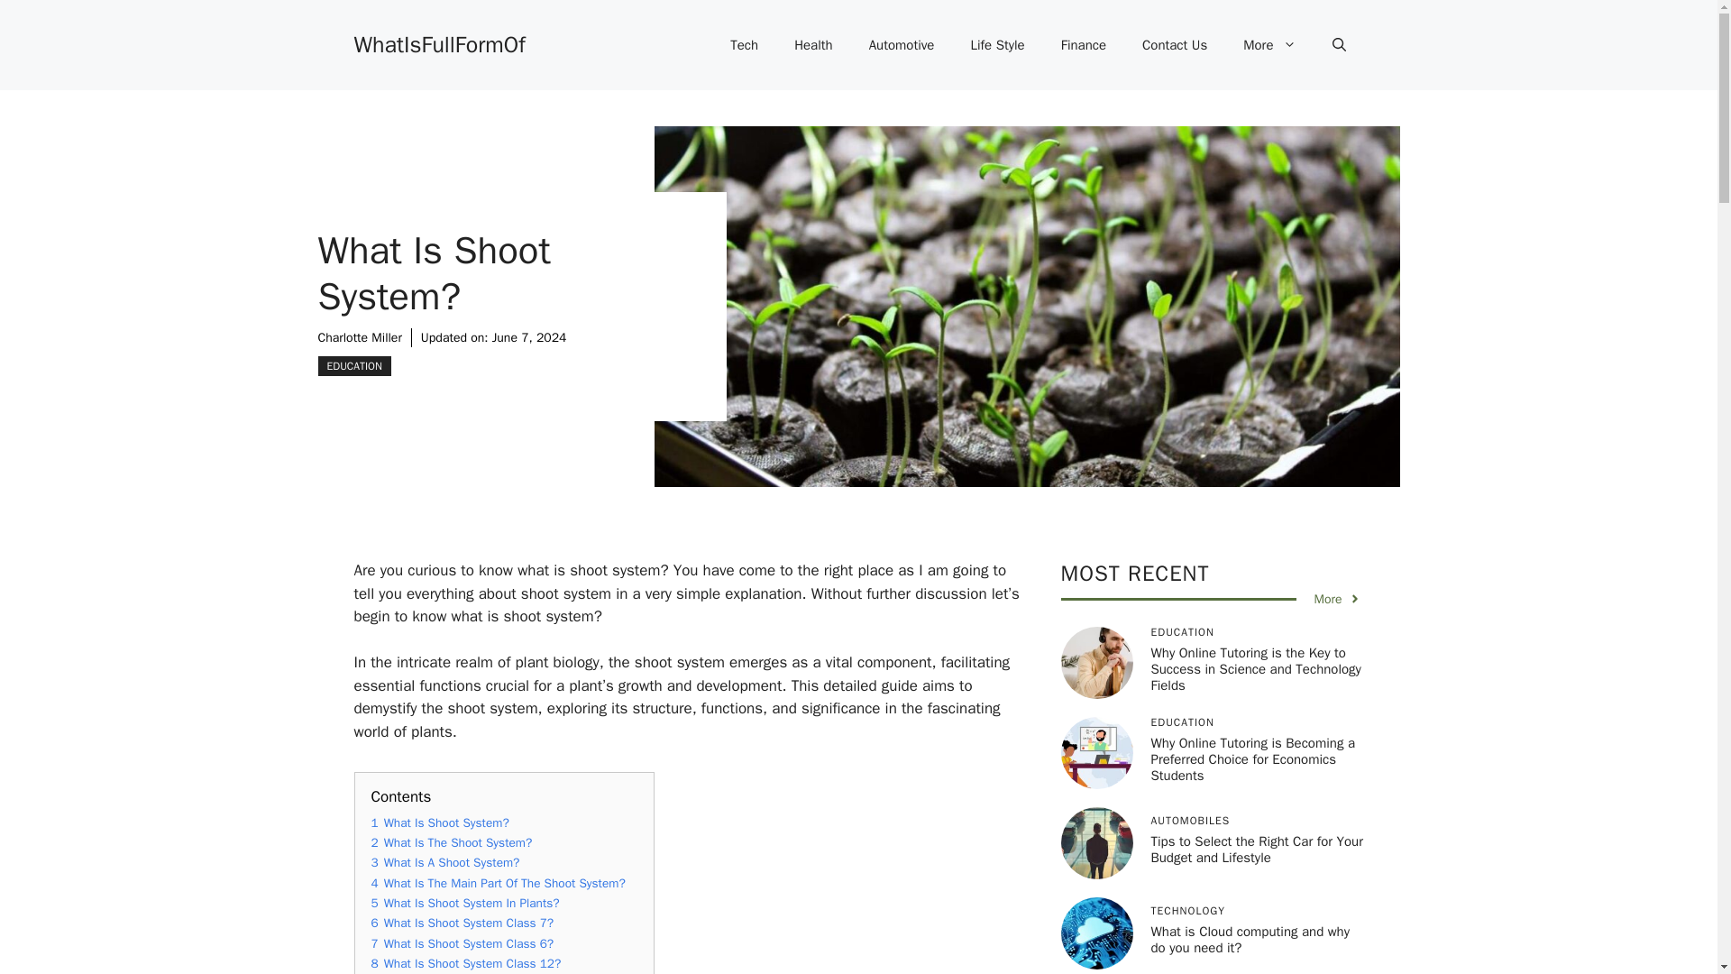  What do you see at coordinates (466, 963) in the screenshot?
I see `8 What Is Shoot System Class 12?` at bounding box center [466, 963].